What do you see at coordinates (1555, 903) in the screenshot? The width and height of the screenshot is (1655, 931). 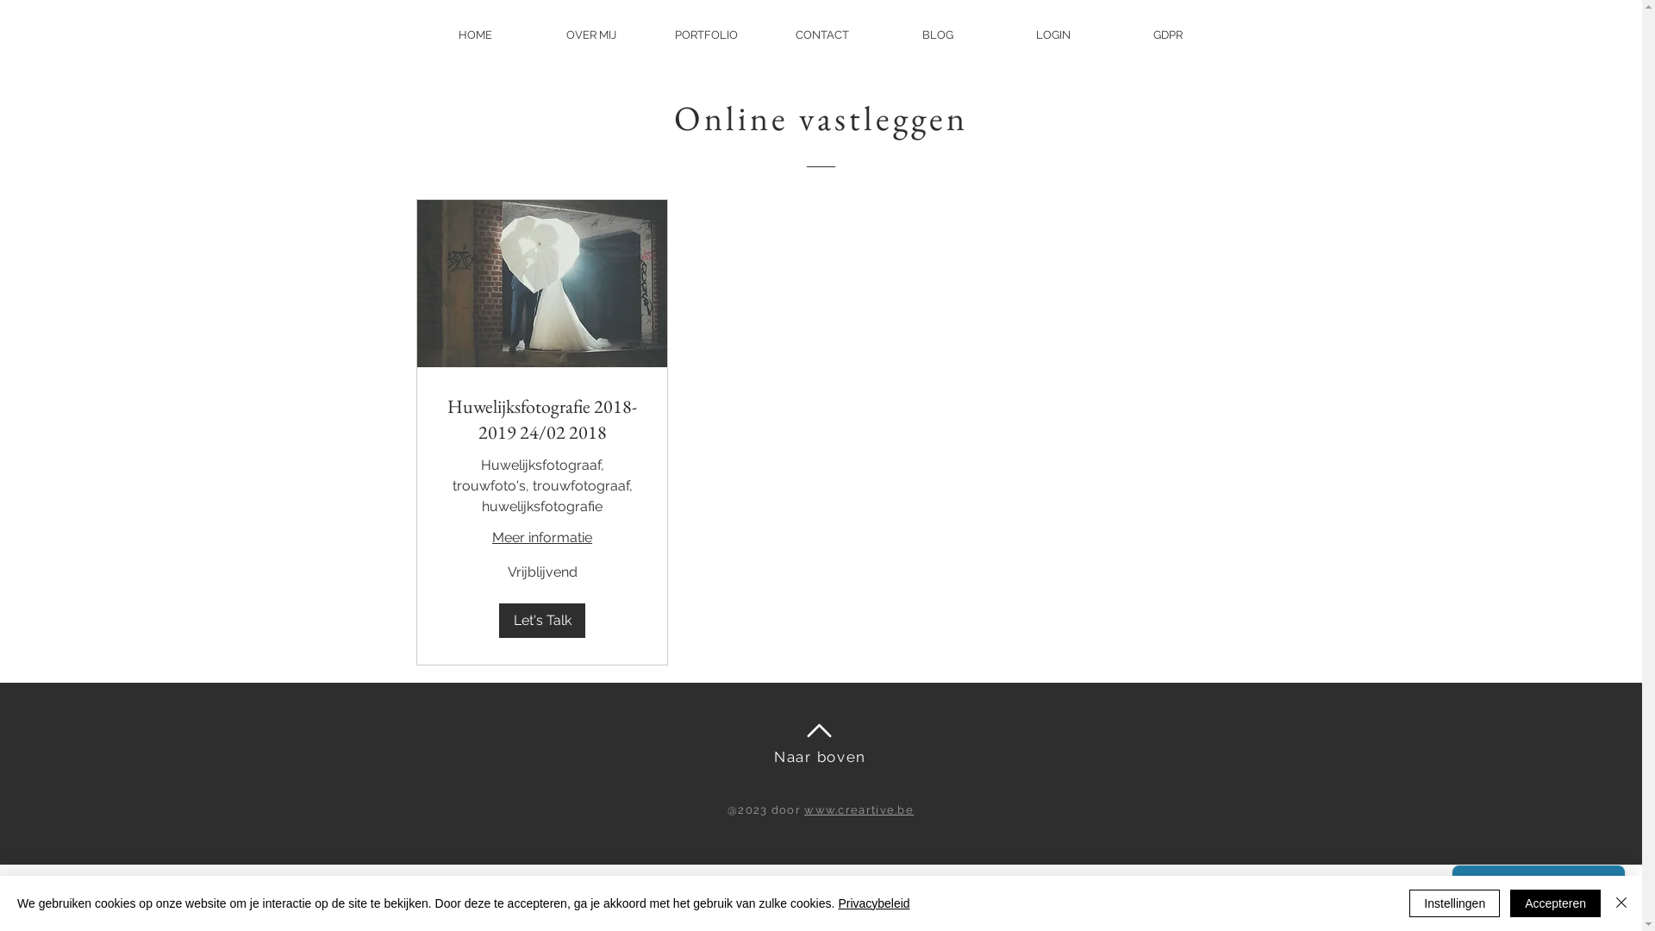 I see `Accepteren` at bounding box center [1555, 903].